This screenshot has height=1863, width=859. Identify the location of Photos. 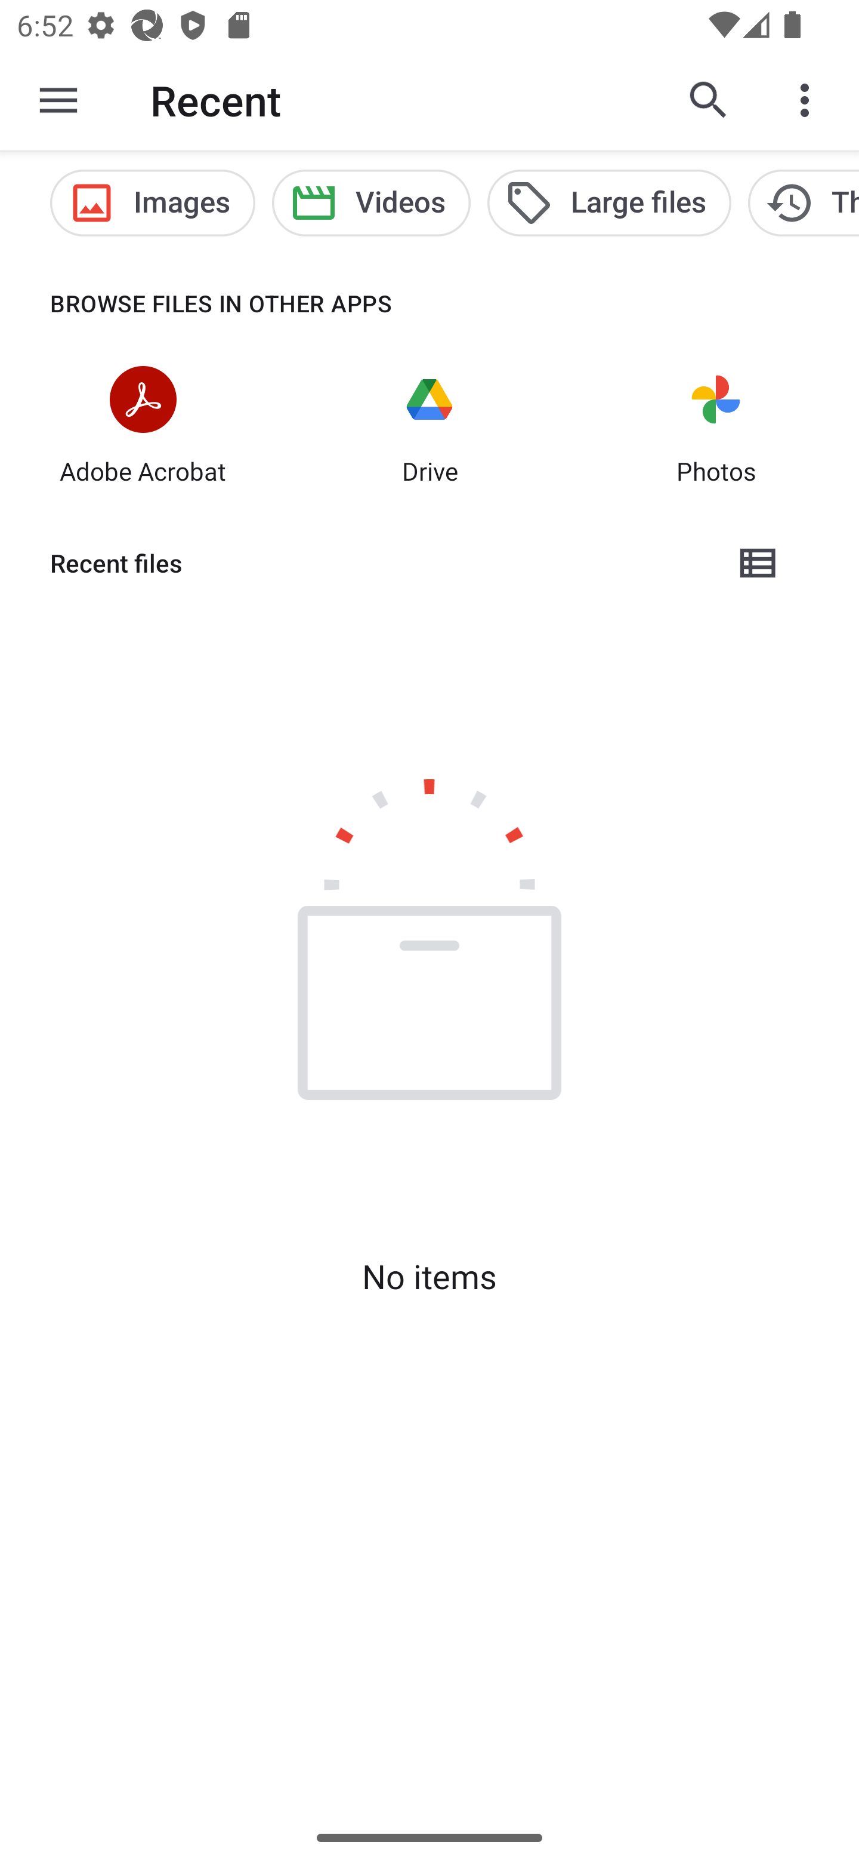
(716, 428).